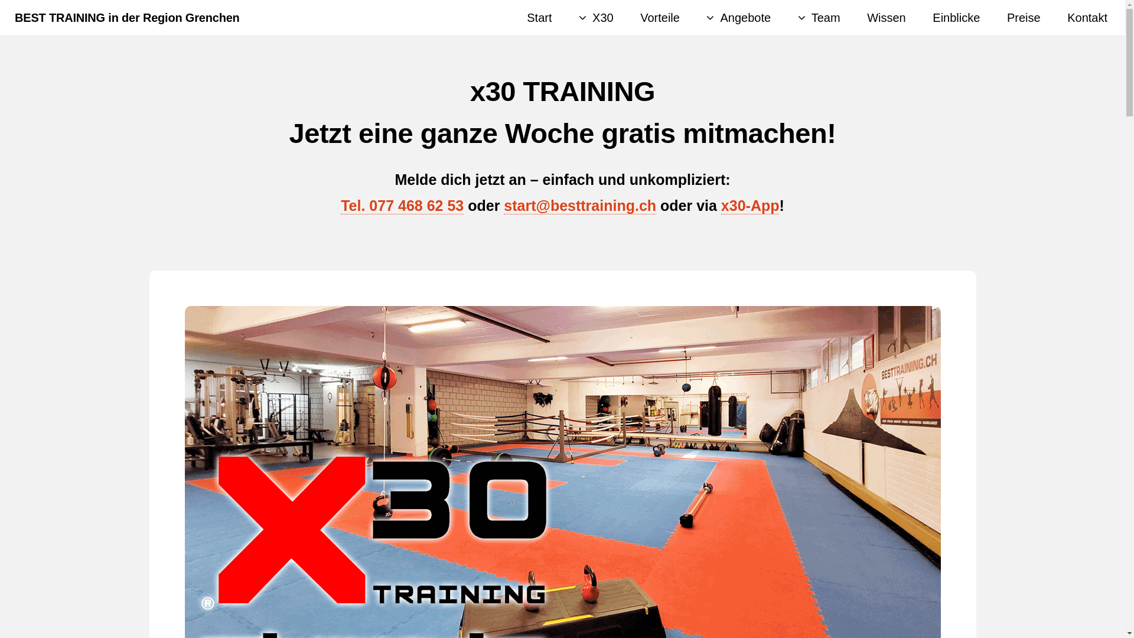 This screenshot has width=1134, height=638. What do you see at coordinates (887, 18) in the screenshot?
I see `Wissen` at bounding box center [887, 18].